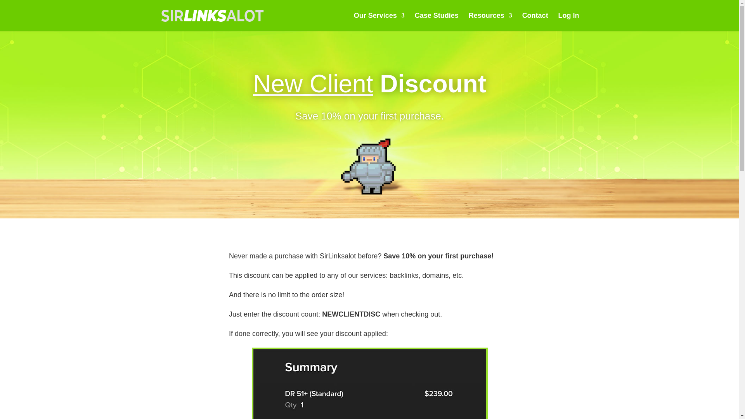 This screenshot has width=745, height=419. What do you see at coordinates (379, 22) in the screenshot?
I see `Our Services` at bounding box center [379, 22].